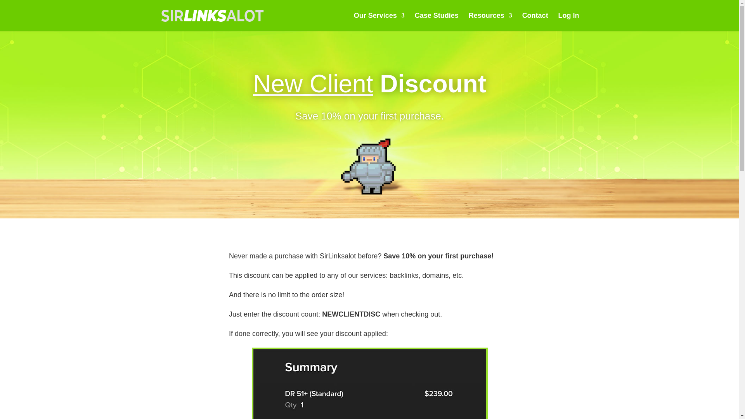 This screenshot has width=745, height=419. What do you see at coordinates (379, 22) in the screenshot?
I see `Our Services` at bounding box center [379, 22].